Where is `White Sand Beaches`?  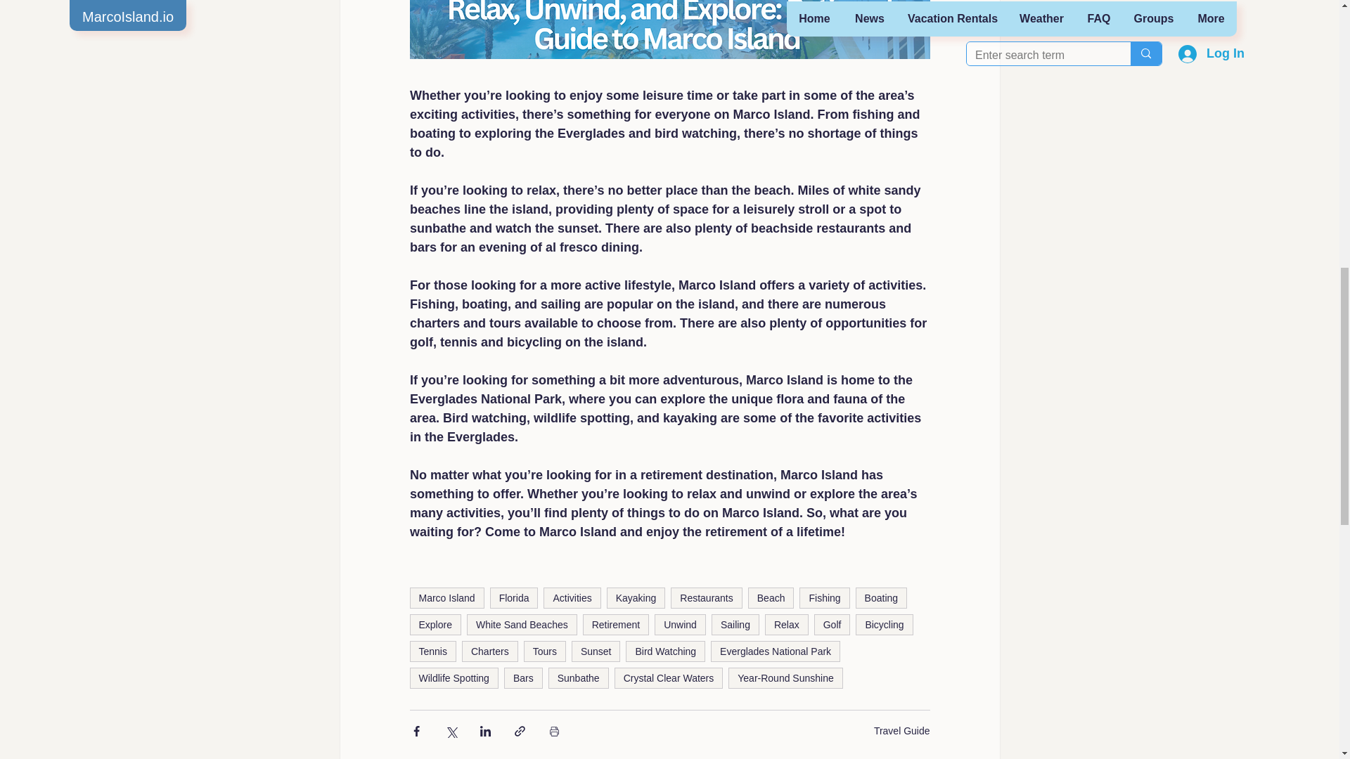 White Sand Beaches is located at coordinates (522, 624).